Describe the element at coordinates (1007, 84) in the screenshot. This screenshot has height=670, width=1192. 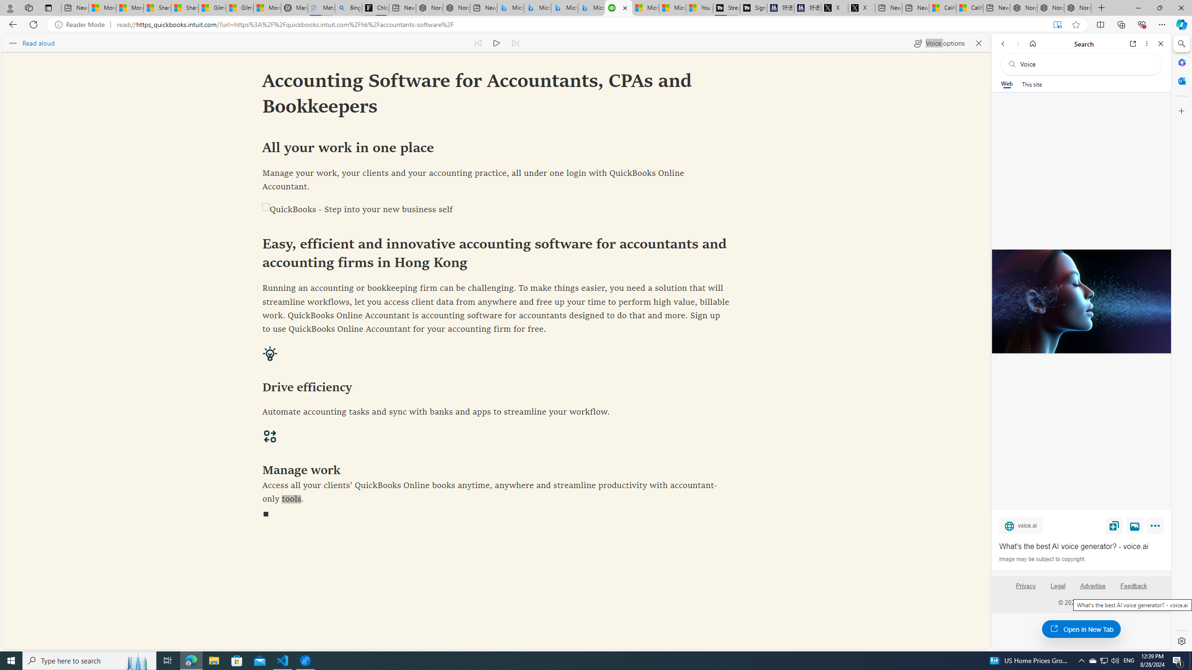
I see `Web scope` at that location.